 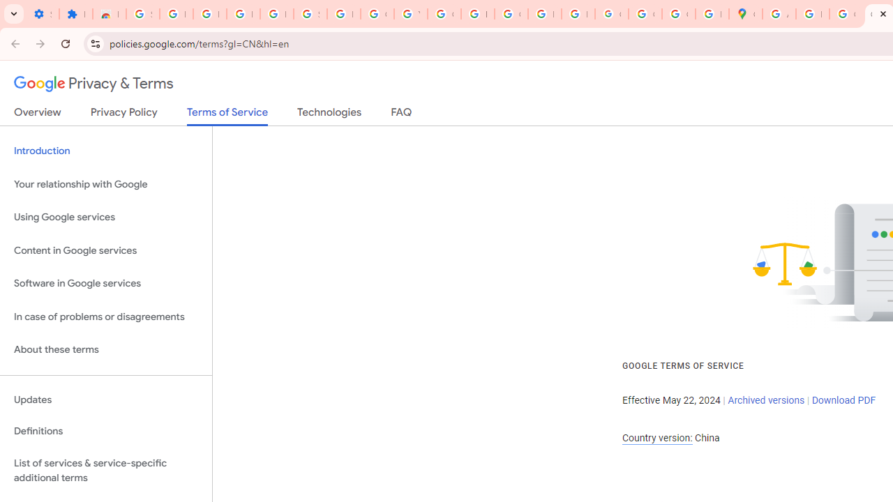 What do you see at coordinates (745, 14) in the screenshot?
I see `Google Maps` at bounding box center [745, 14].